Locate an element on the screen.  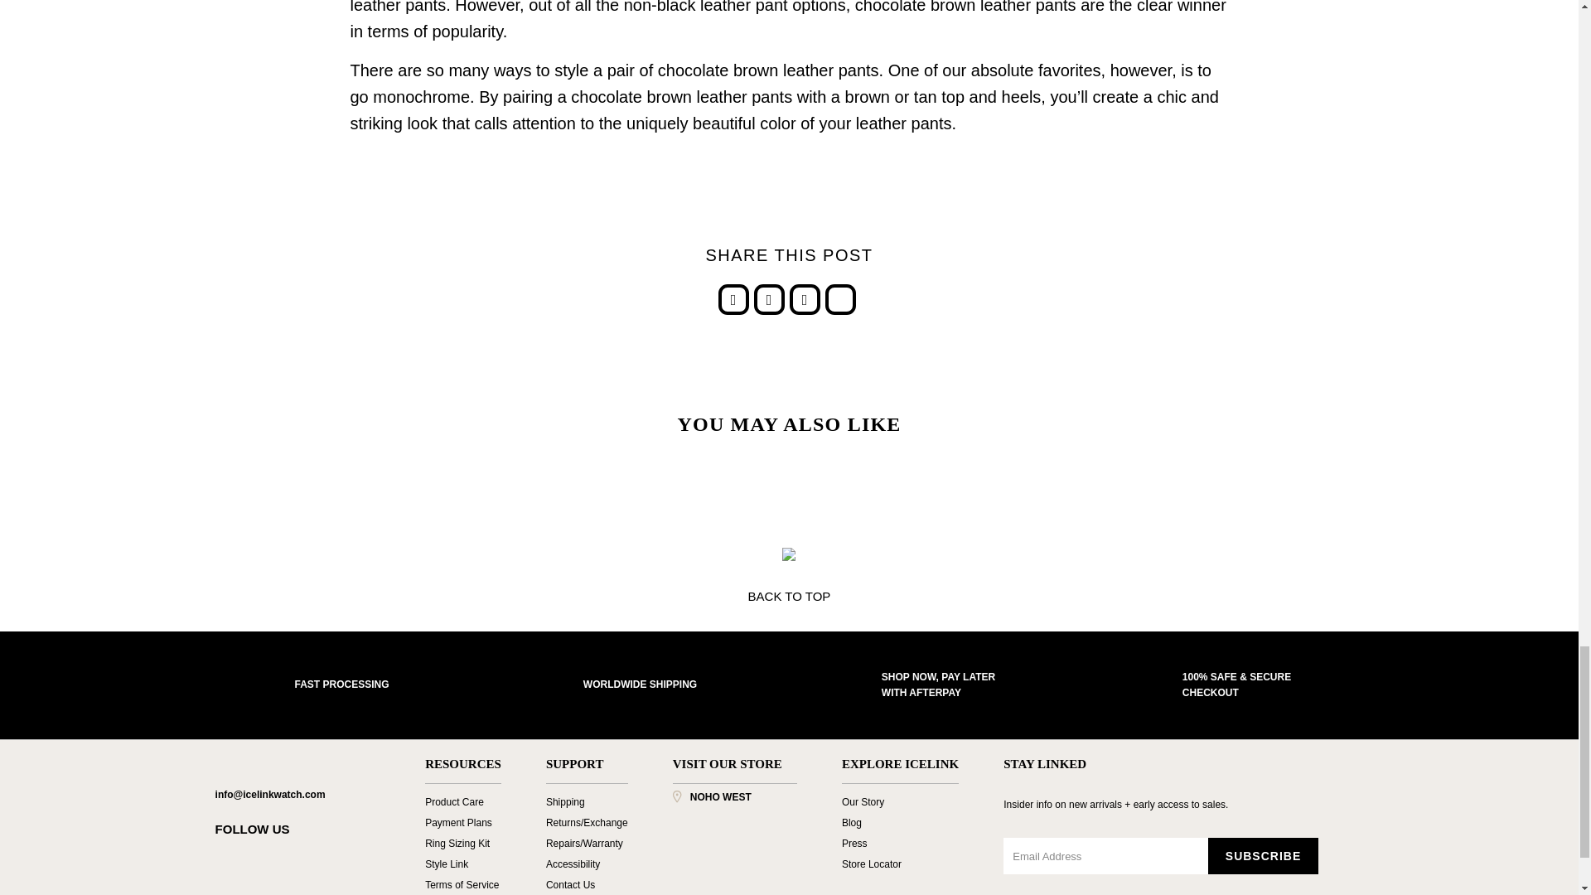
IceLink on Pinterest is located at coordinates (312, 859).